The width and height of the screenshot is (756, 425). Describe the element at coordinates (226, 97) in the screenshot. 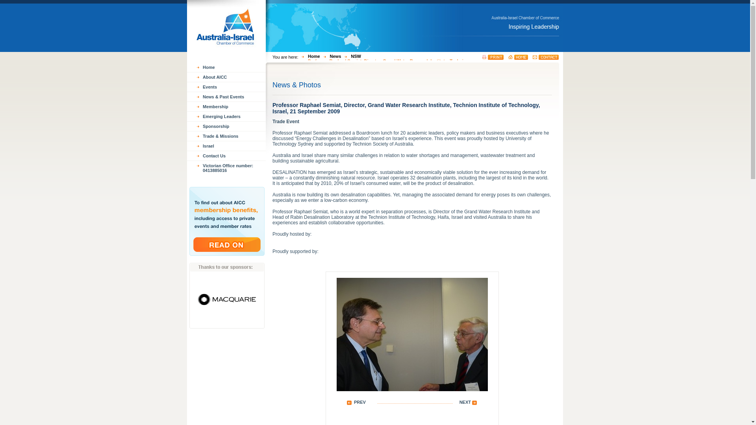

I see `News & Past Events` at that location.